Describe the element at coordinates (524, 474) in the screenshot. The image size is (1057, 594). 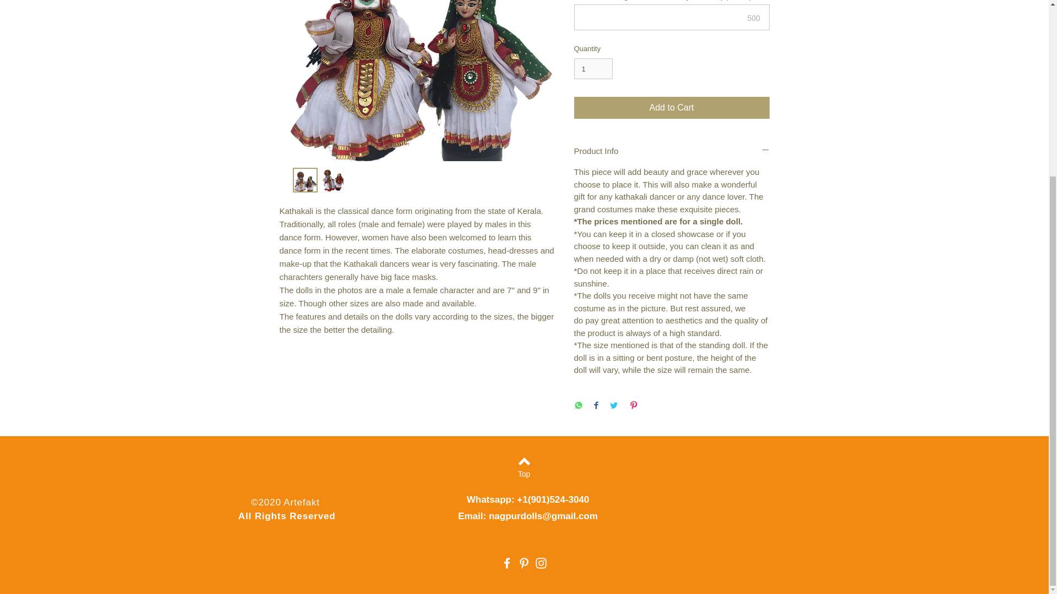
I see `Top` at that location.